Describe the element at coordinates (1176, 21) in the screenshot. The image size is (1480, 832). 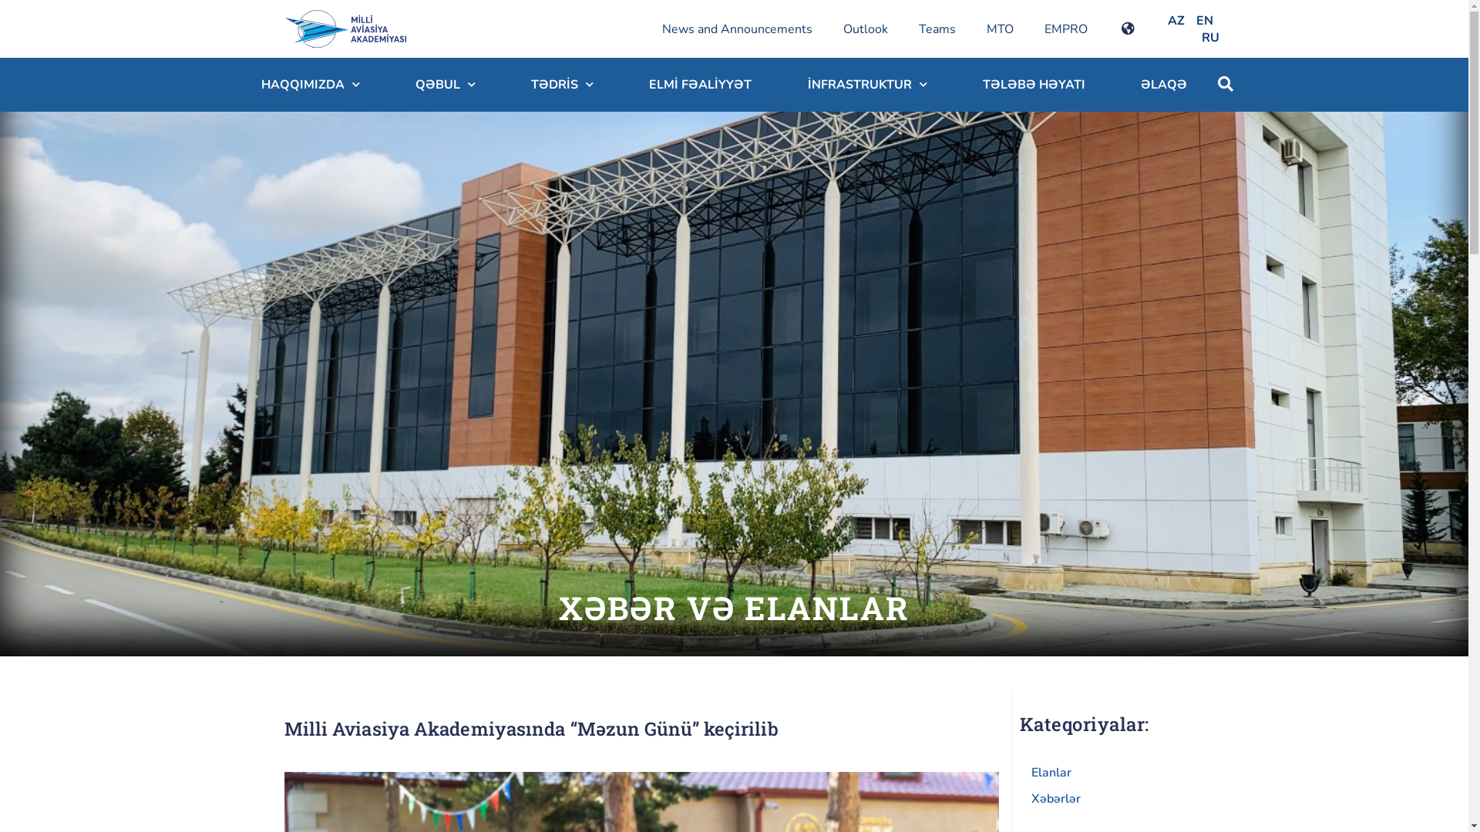
I see `AZ` at that location.